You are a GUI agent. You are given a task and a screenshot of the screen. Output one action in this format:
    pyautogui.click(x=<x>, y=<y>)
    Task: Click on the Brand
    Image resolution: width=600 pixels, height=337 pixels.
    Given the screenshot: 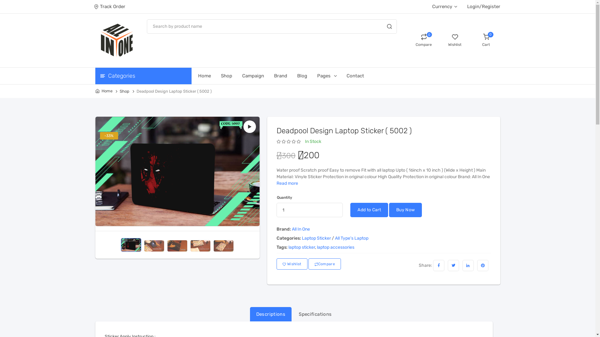 What is the action you would take?
    pyautogui.click(x=285, y=76)
    